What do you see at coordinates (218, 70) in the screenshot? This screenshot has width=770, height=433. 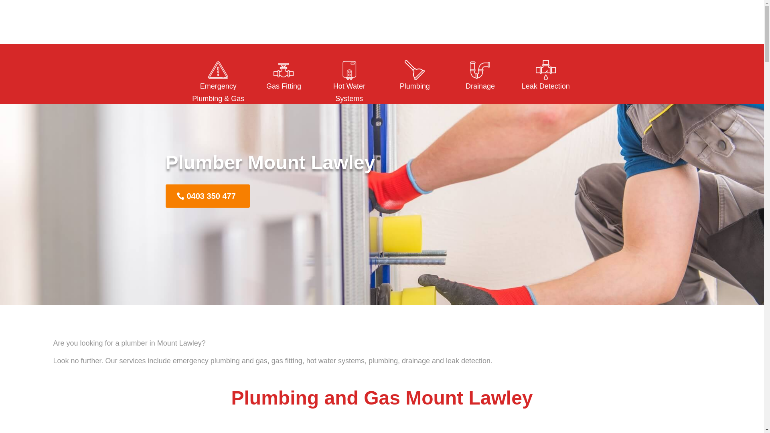 I see `emergency-plumbing-and-gas` at bounding box center [218, 70].